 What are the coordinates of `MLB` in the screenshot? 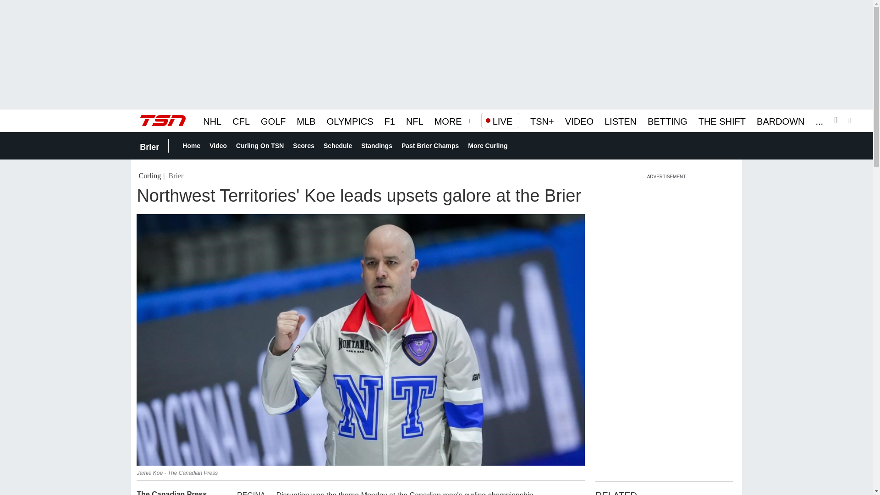 It's located at (306, 120).